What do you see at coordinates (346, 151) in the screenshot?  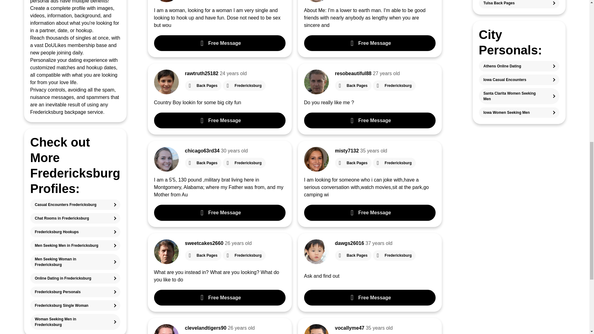 I see `misty7132` at bounding box center [346, 151].